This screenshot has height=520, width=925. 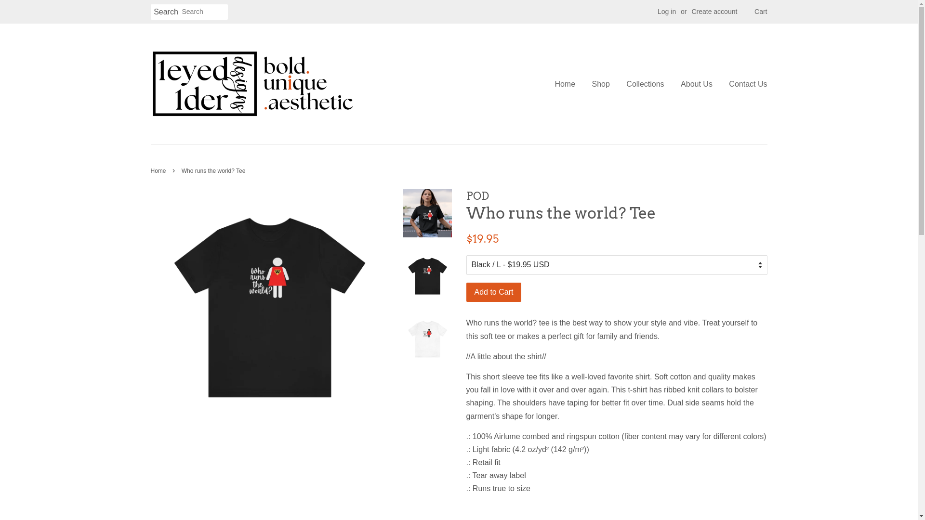 I want to click on Search, so click(x=166, y=13).